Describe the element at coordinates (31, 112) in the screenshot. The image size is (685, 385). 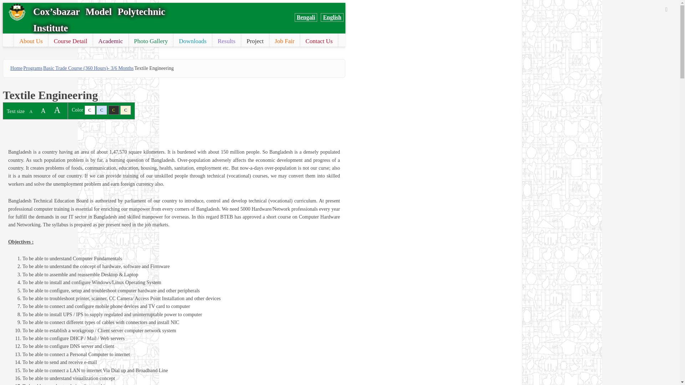
I see `A` at that location.